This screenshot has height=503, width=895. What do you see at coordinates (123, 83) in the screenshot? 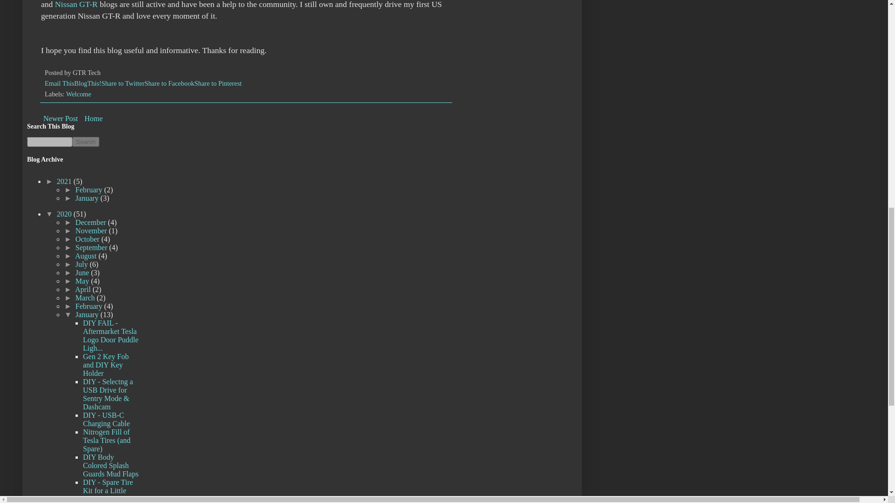
I see `Share to Twitter` at bounding box center [123, 83].